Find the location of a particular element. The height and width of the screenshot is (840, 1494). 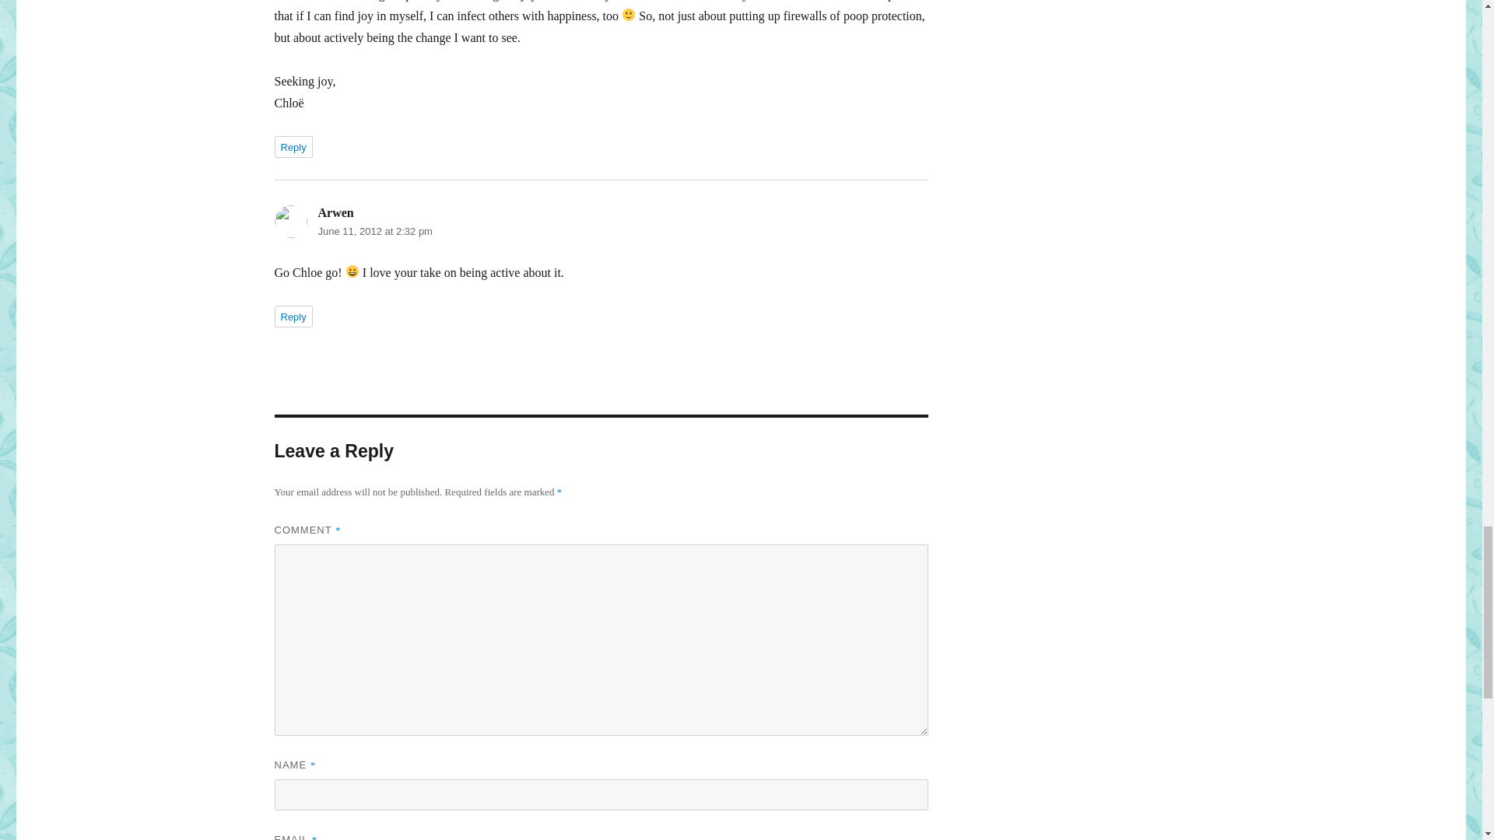

Reply is located at coordinates (293, 317).